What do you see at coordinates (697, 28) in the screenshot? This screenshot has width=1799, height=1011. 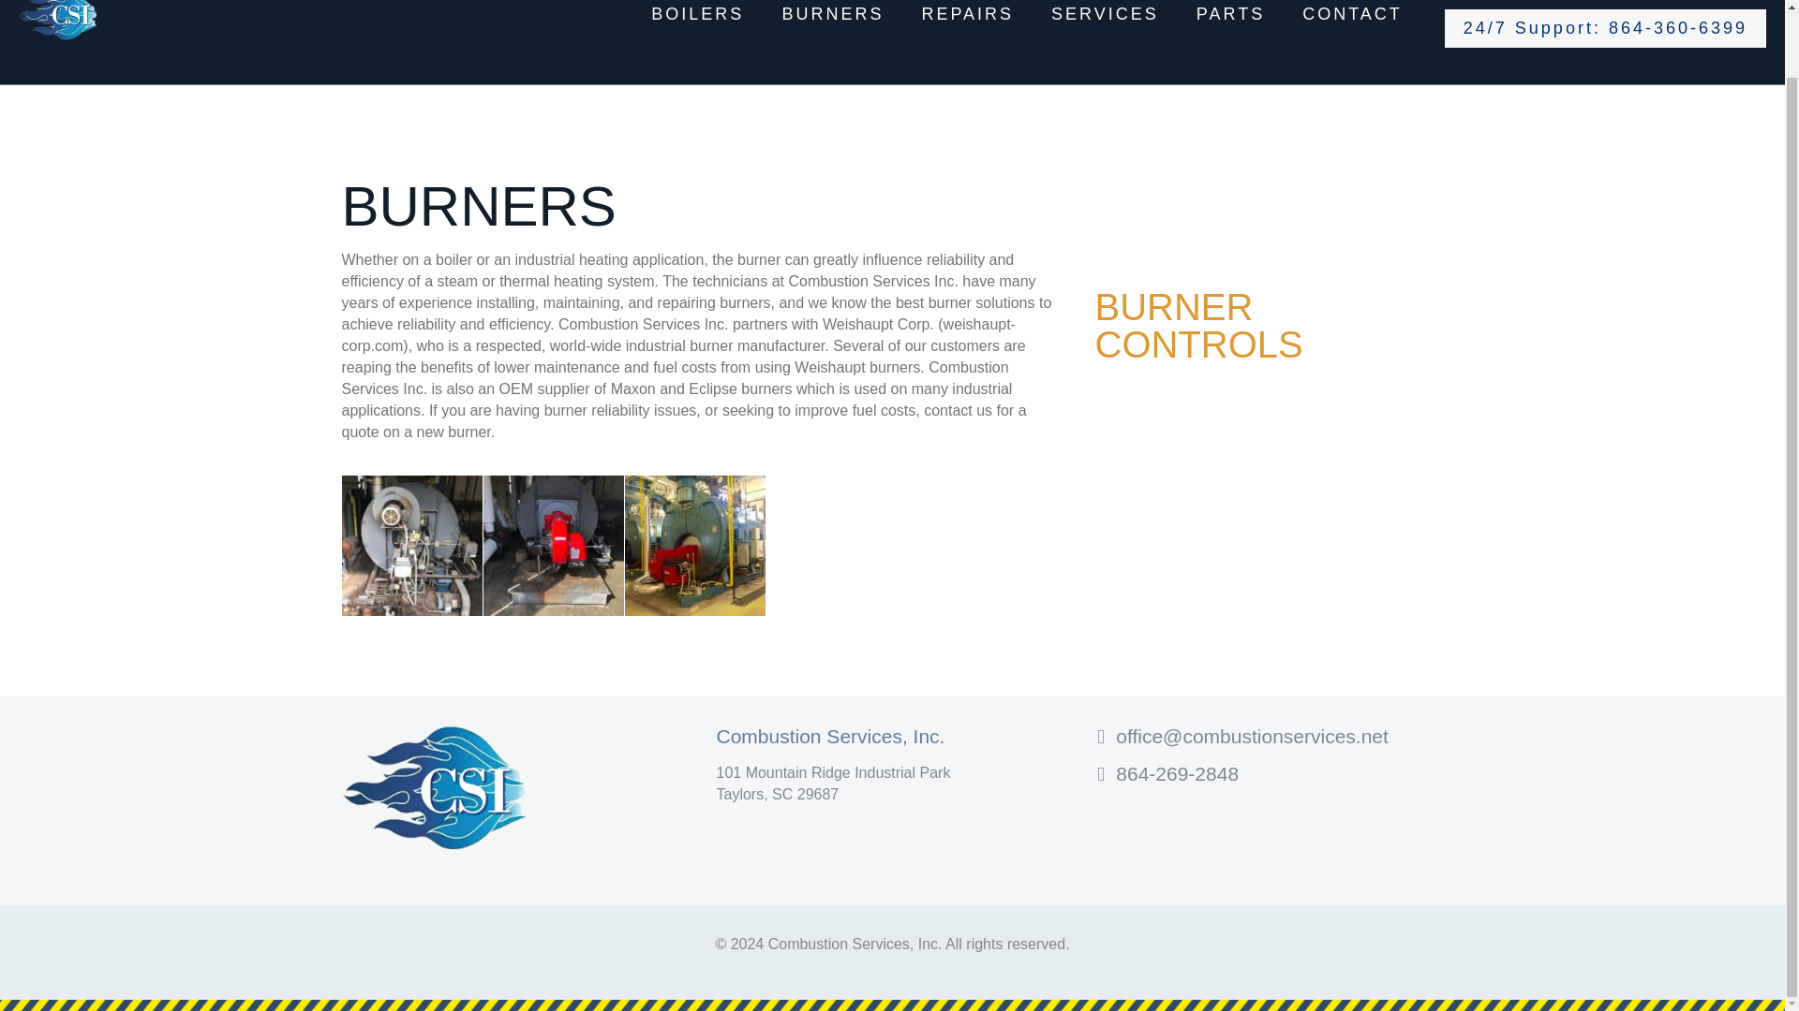 I see `BOILERS` at bounding box center [697, 28].